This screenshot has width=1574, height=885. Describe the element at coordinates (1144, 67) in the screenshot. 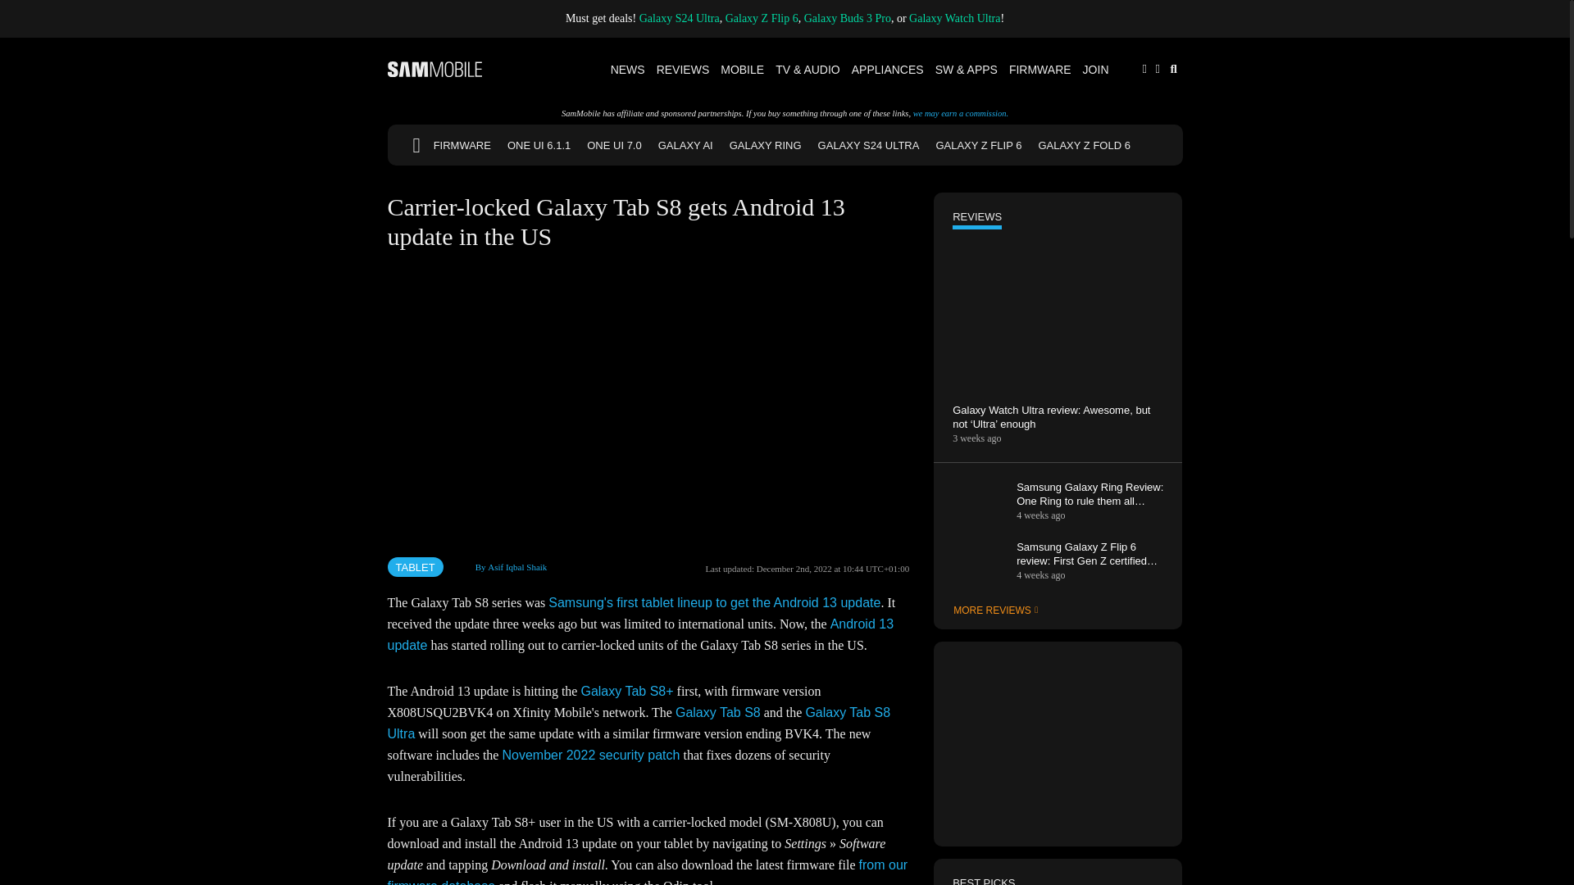

I see `Show Notifications` at that location.